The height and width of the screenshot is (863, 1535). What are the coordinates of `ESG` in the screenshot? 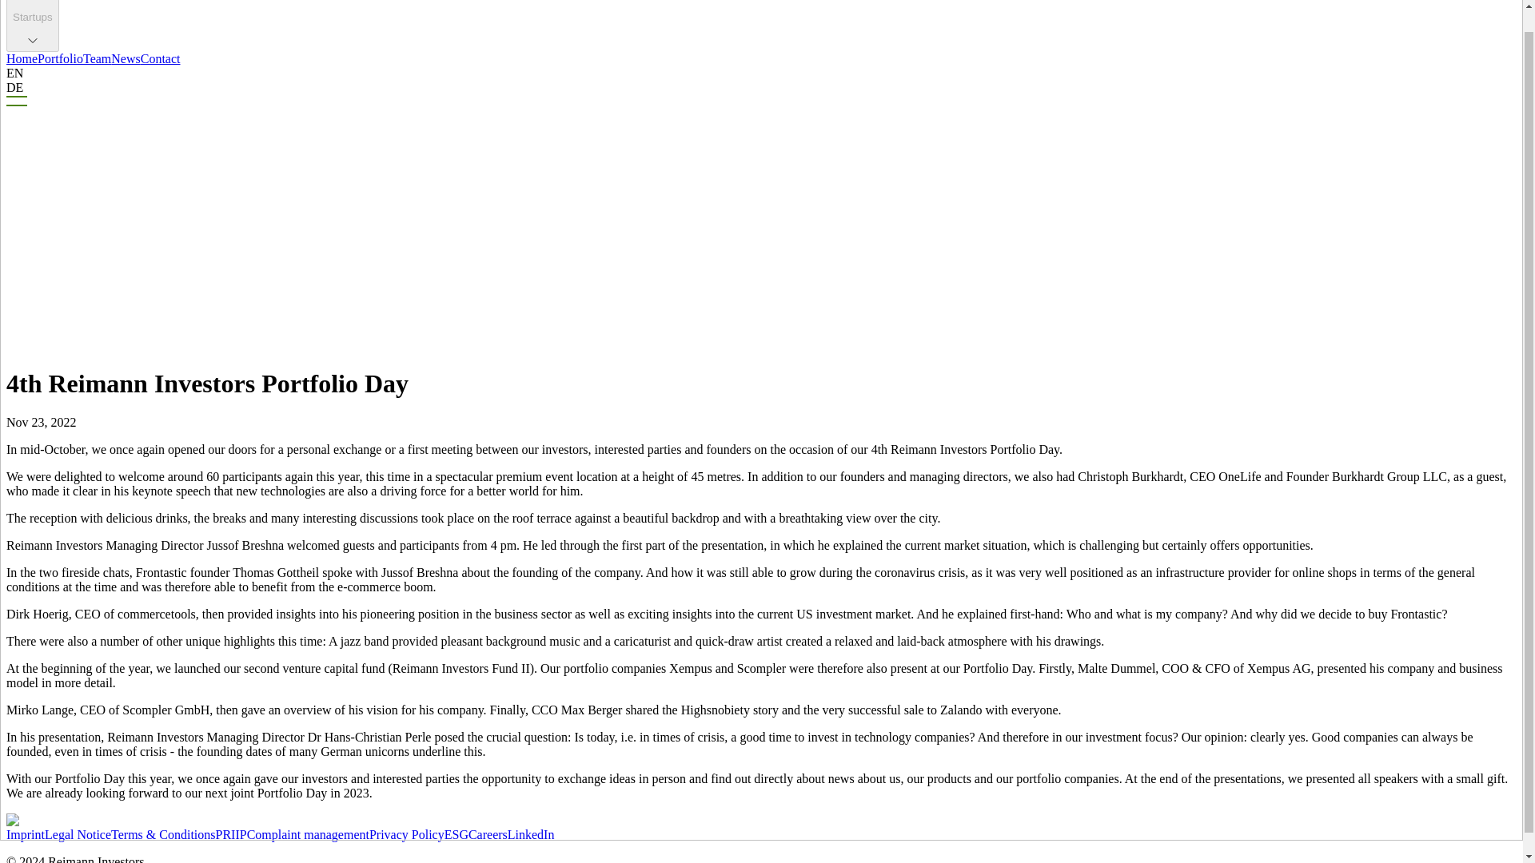 It's located at (456, 834).